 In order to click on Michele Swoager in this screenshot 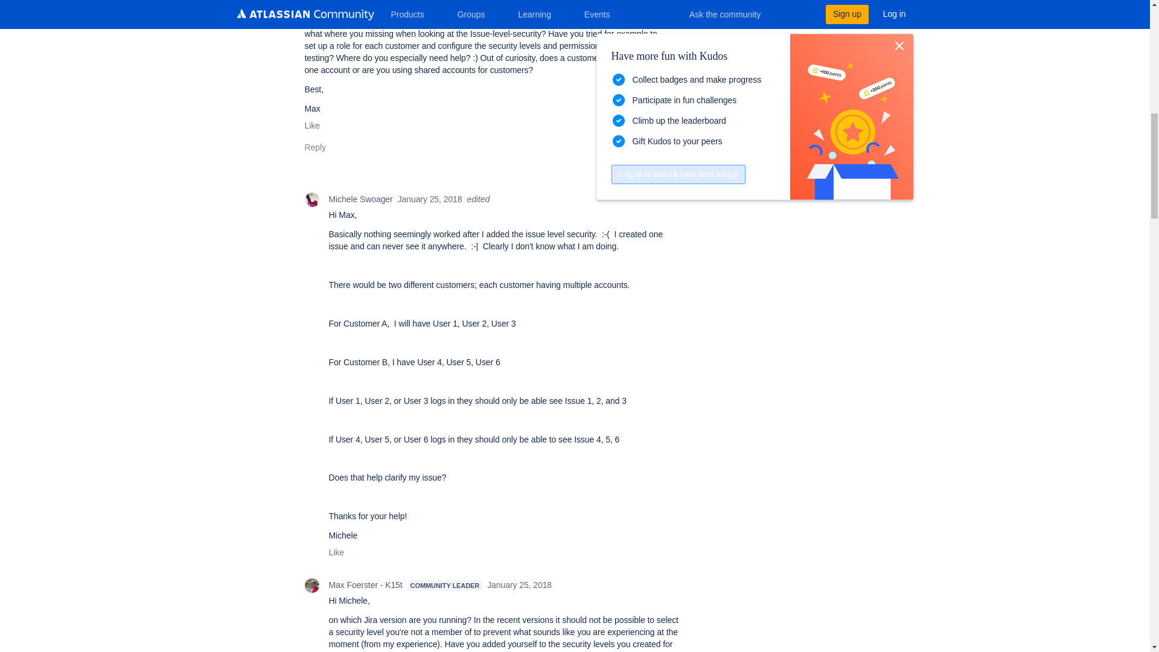, I will do `click(311, 199)`.